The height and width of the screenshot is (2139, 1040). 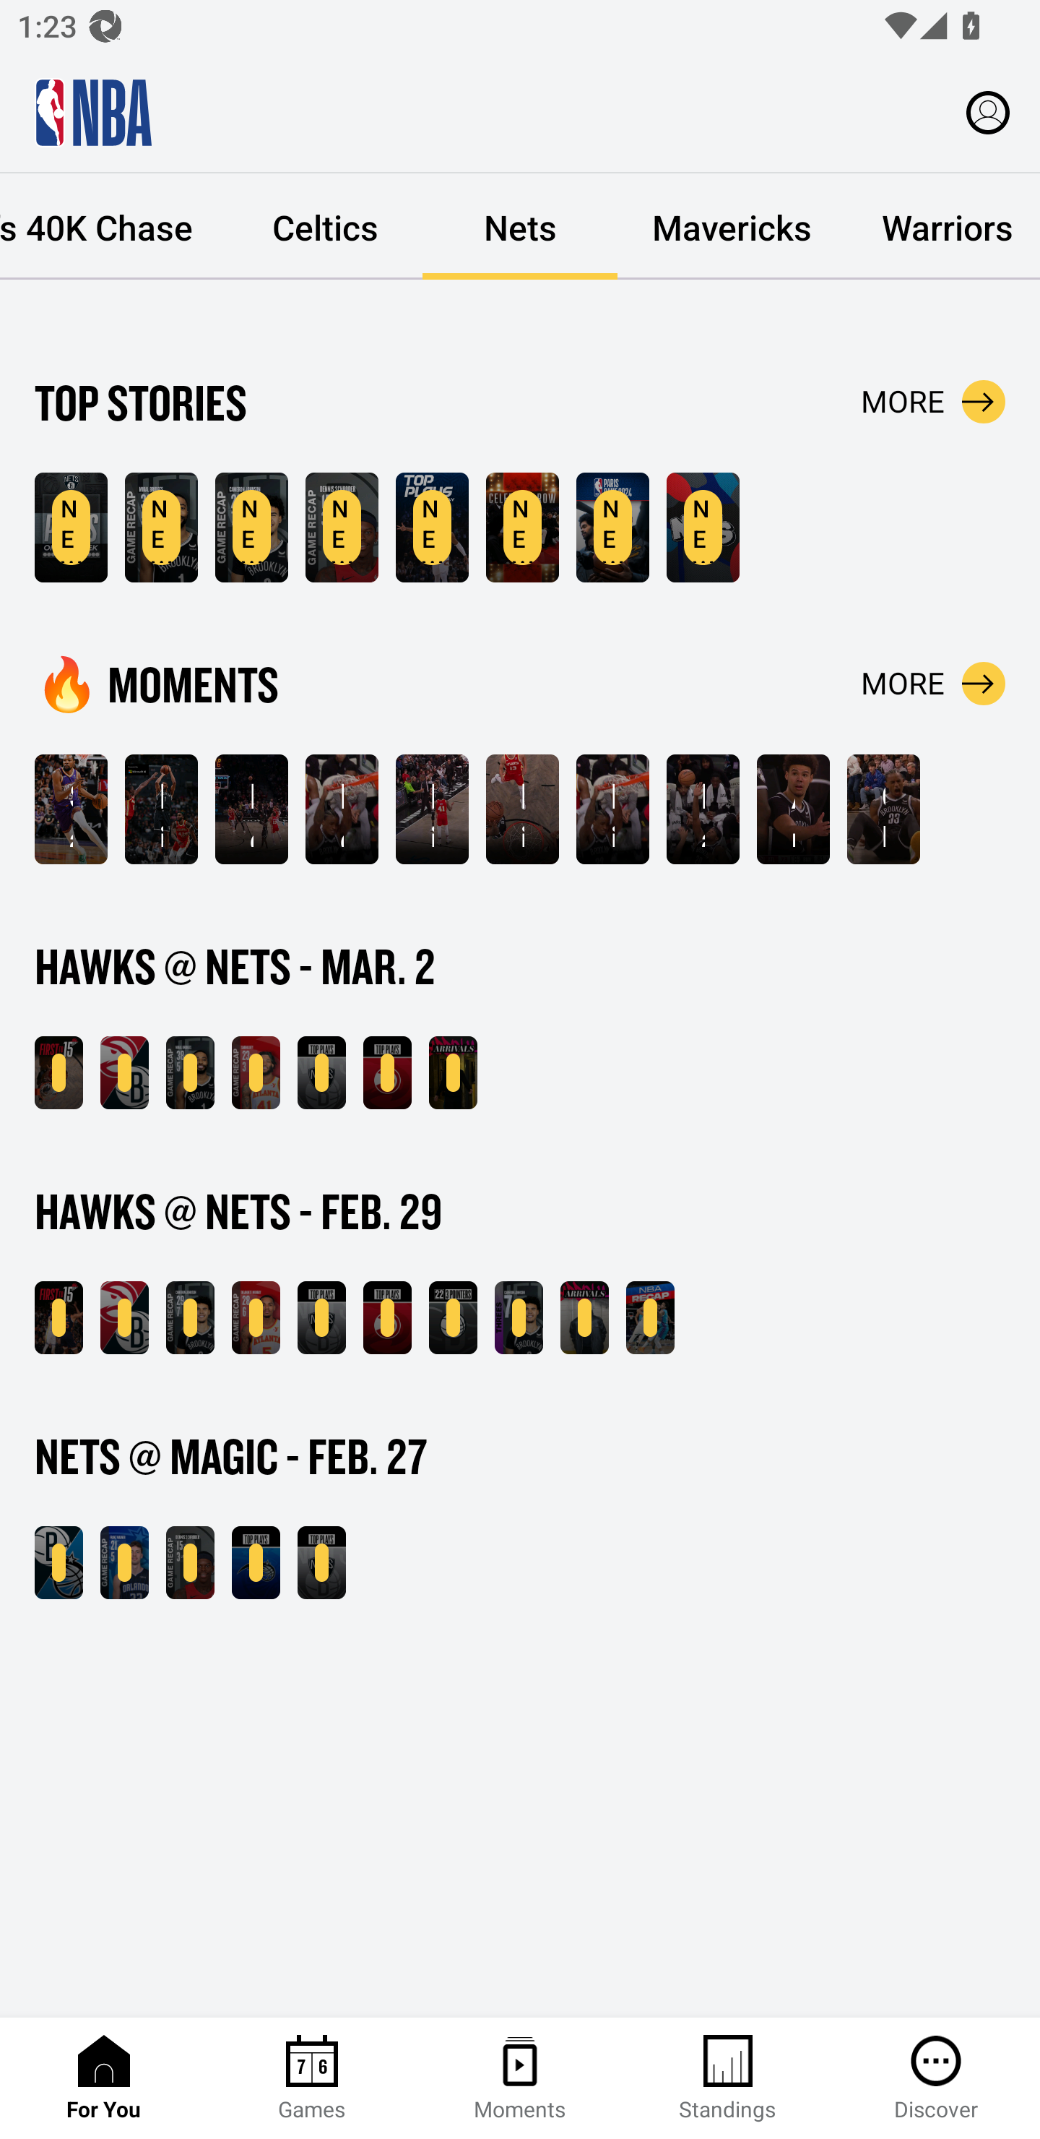 I want to click on Thursday Night's Arrivals 🔥 NEW, so click(x=584, y=1317).